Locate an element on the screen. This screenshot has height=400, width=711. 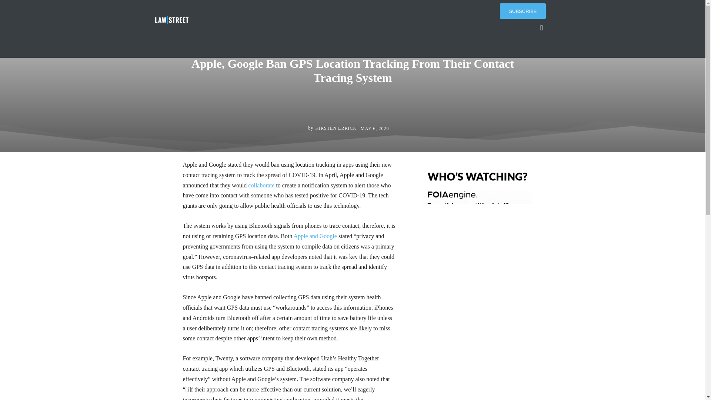
Subscribe is located at coordinates (522, 11).